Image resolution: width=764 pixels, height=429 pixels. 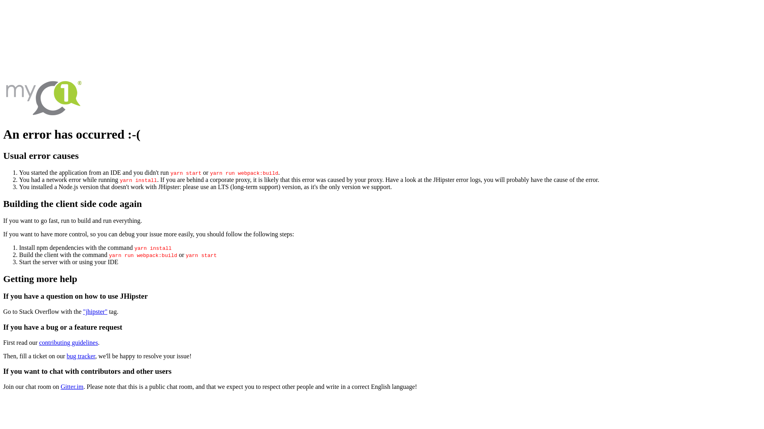 What do you see at coordinates (81, 356) in the screenshot?
I see `bug tracker` at bounding box center [81, 356].